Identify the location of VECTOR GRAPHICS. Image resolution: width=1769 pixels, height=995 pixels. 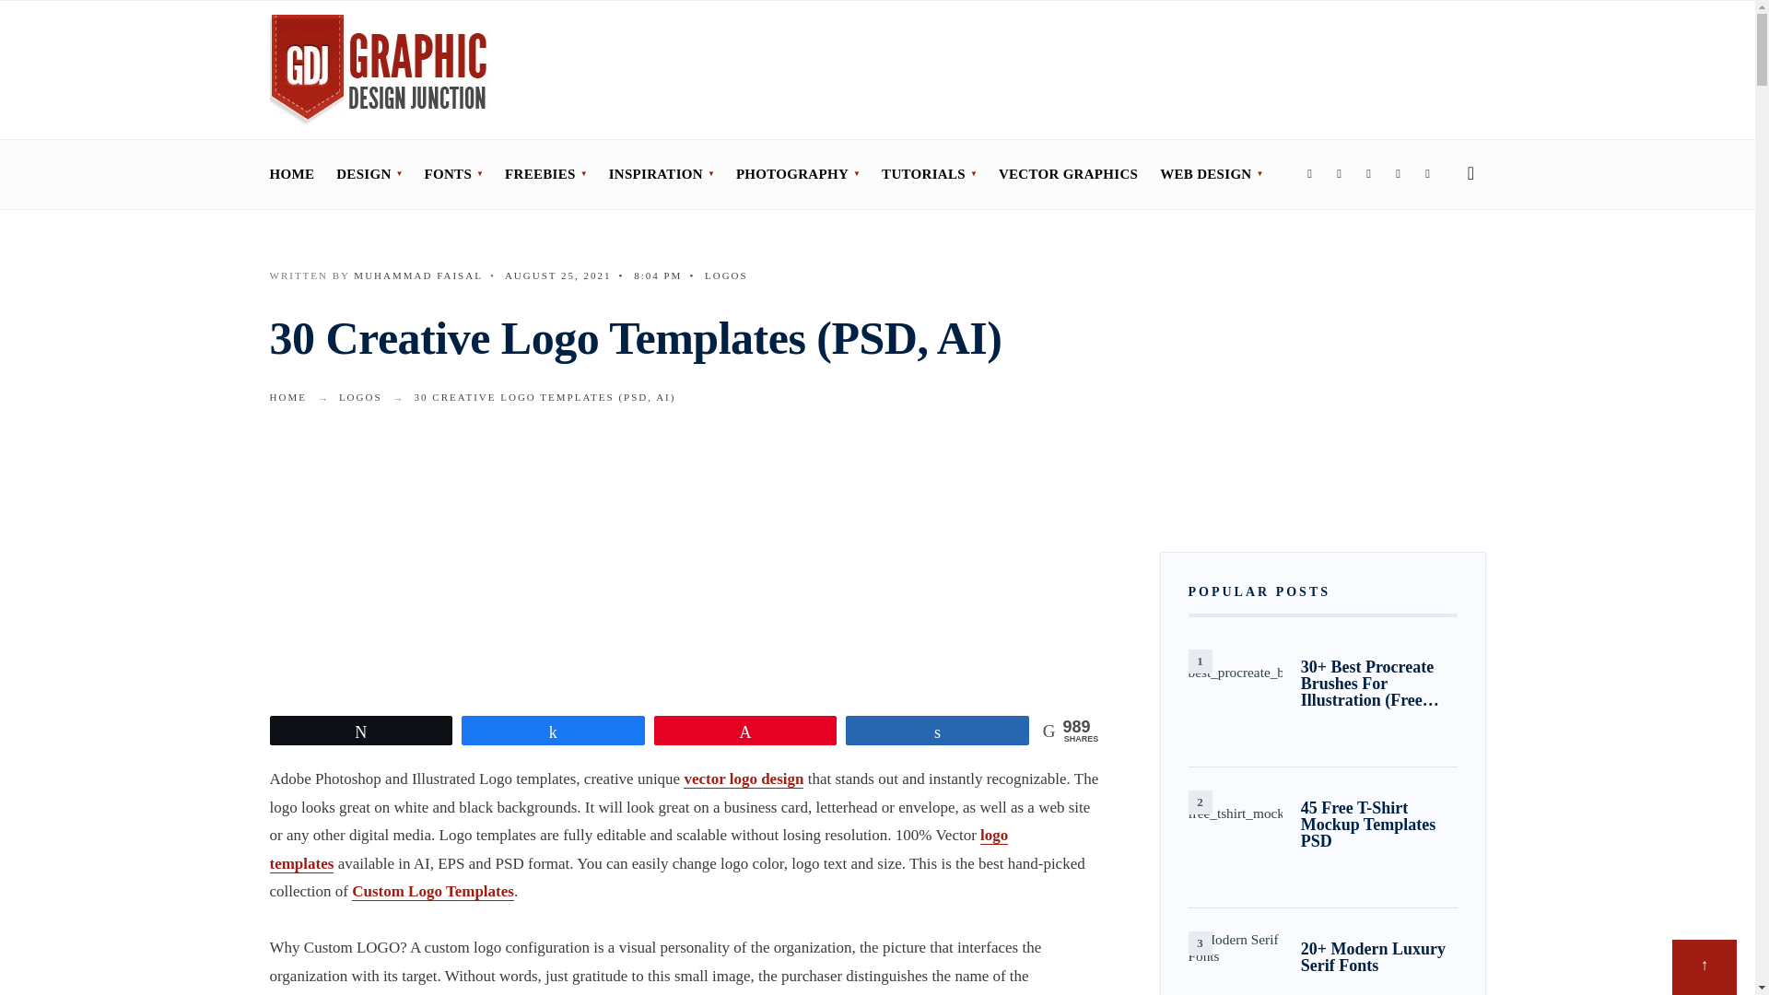
(1068, 174).